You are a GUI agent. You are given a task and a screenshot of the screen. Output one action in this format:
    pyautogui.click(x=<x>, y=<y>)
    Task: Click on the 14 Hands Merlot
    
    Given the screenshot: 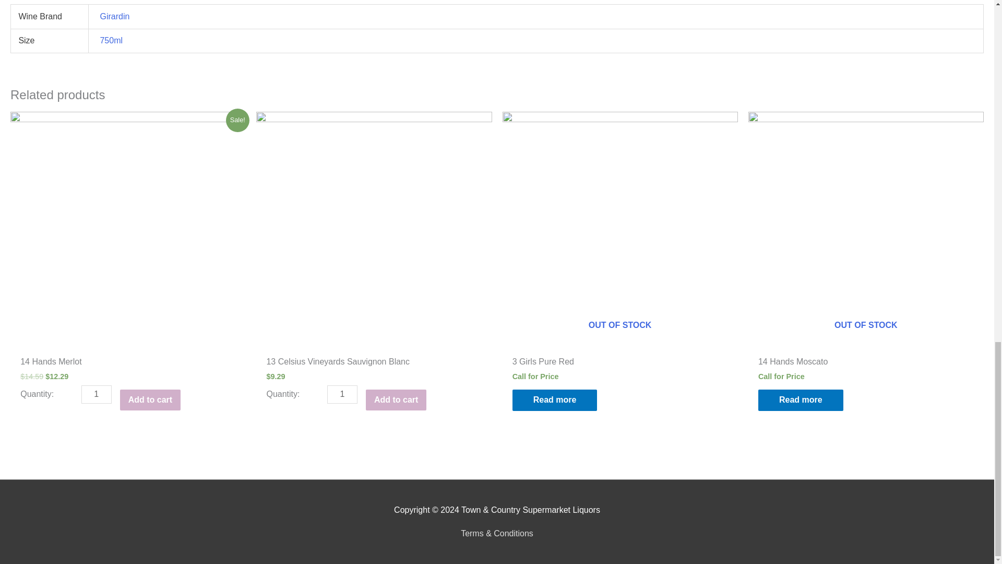 What is the action you would take?
    pyautogui.click(x=50, y=363)
    